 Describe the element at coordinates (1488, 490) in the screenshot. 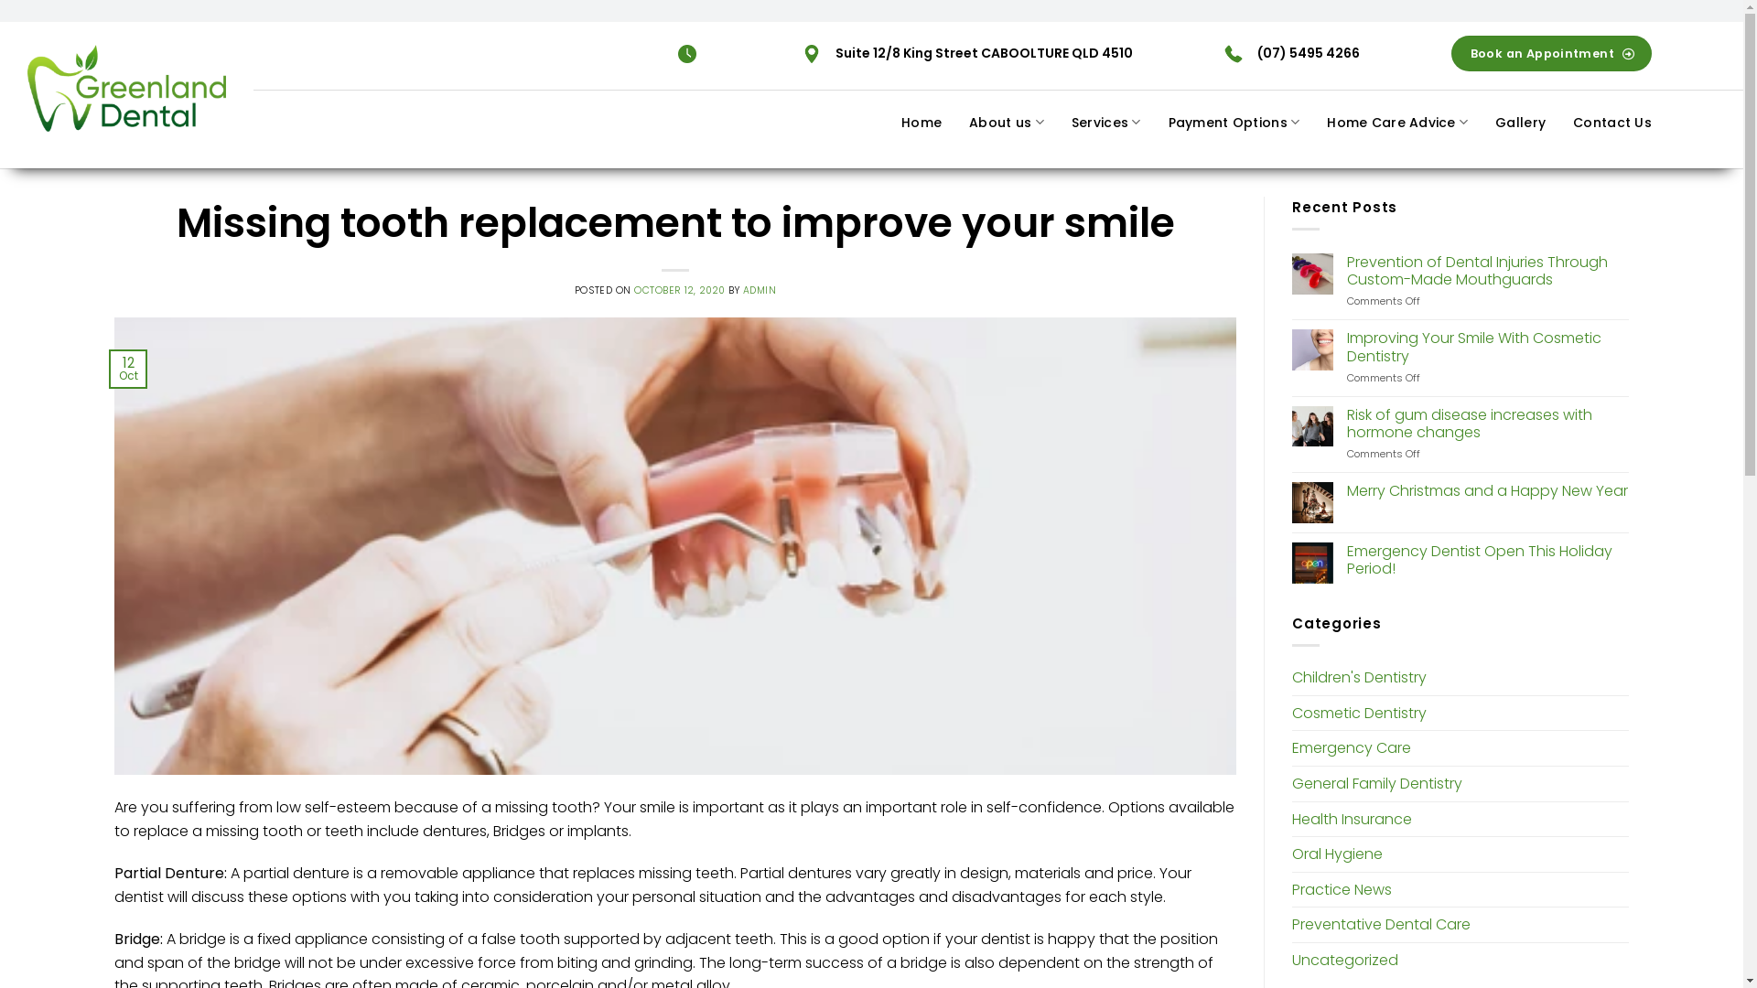

I see `Merry Christmas and a Happy New Year` at that location.